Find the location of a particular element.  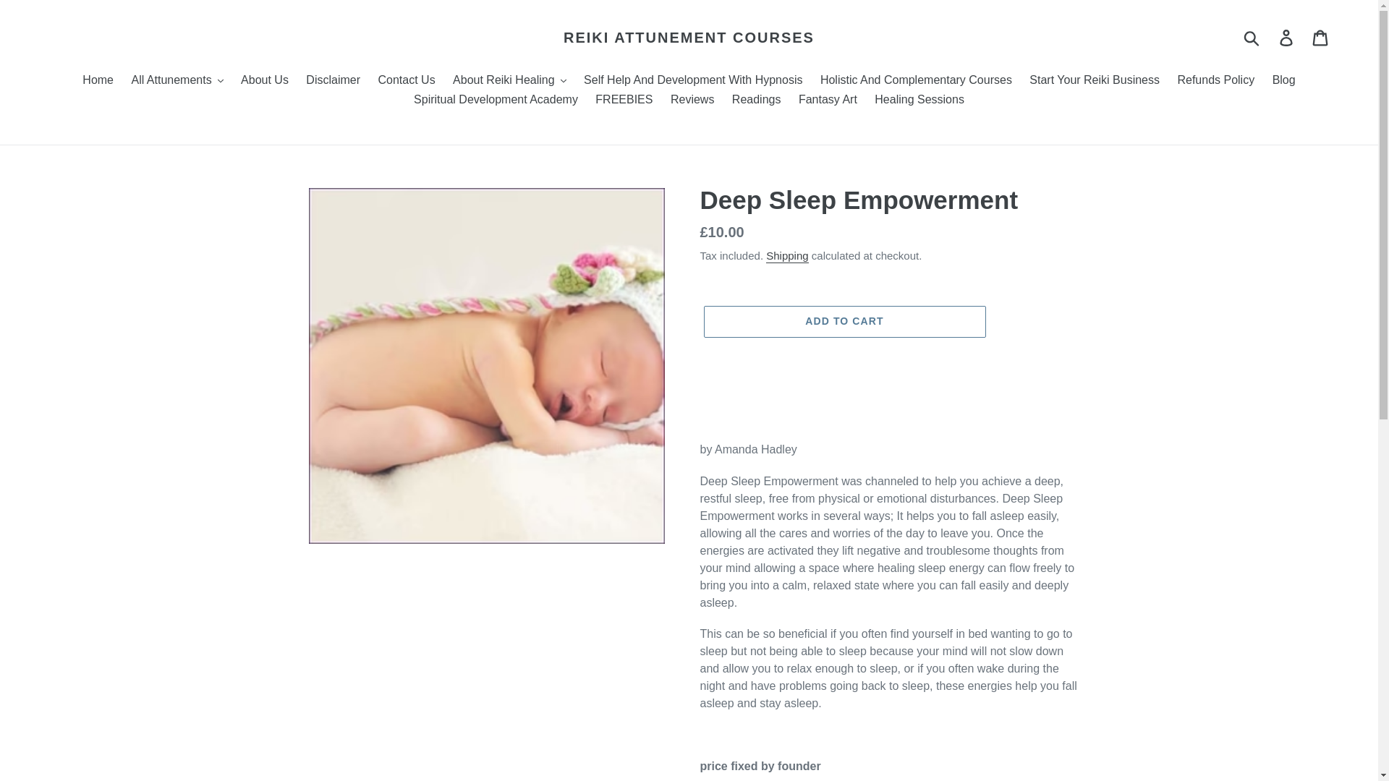

Disclaimer is located at coordinates (333, 81).